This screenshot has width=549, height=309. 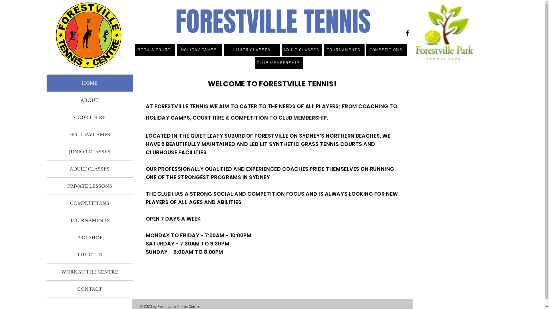 I want to click on CLUB MEMBERSHIP, so click(x=279, y=63).